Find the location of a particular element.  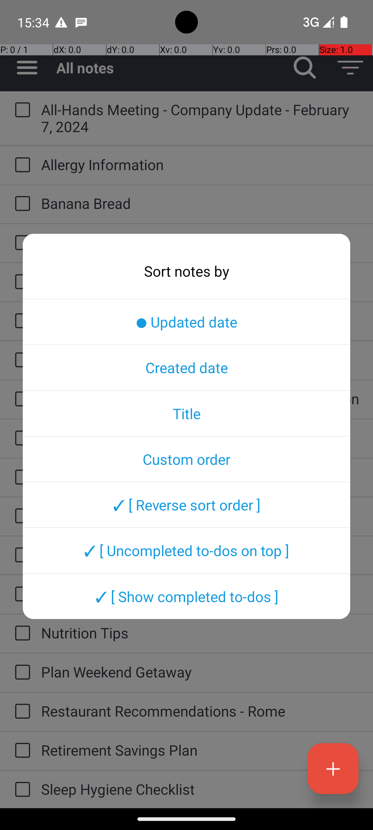

to-do: Fitness Class Schedule is located at coordinates (21, 439).